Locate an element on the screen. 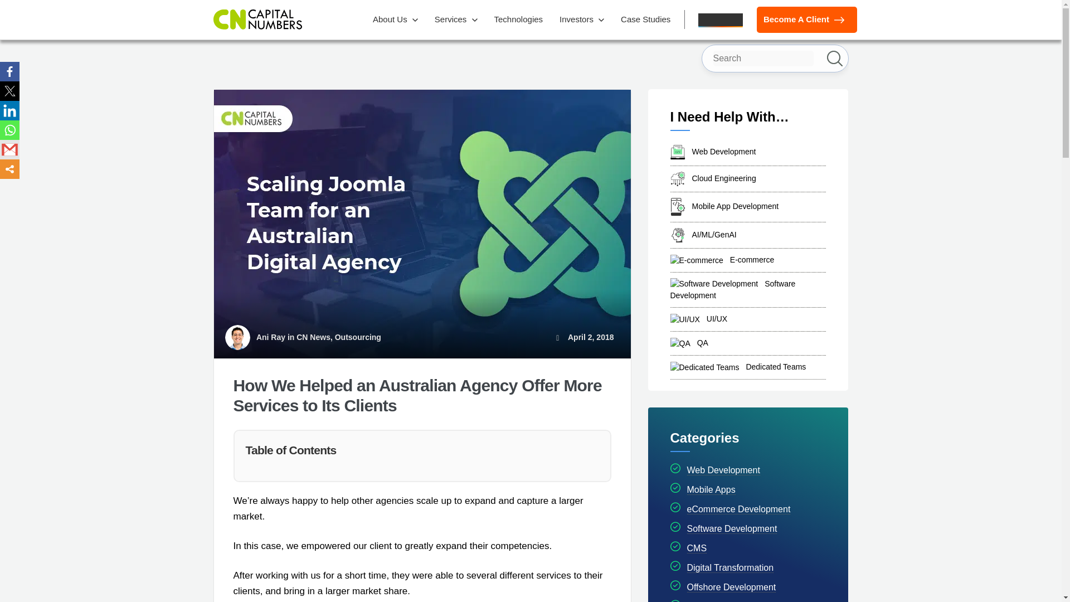  Google Gmail is located at coordinates (9, 149).